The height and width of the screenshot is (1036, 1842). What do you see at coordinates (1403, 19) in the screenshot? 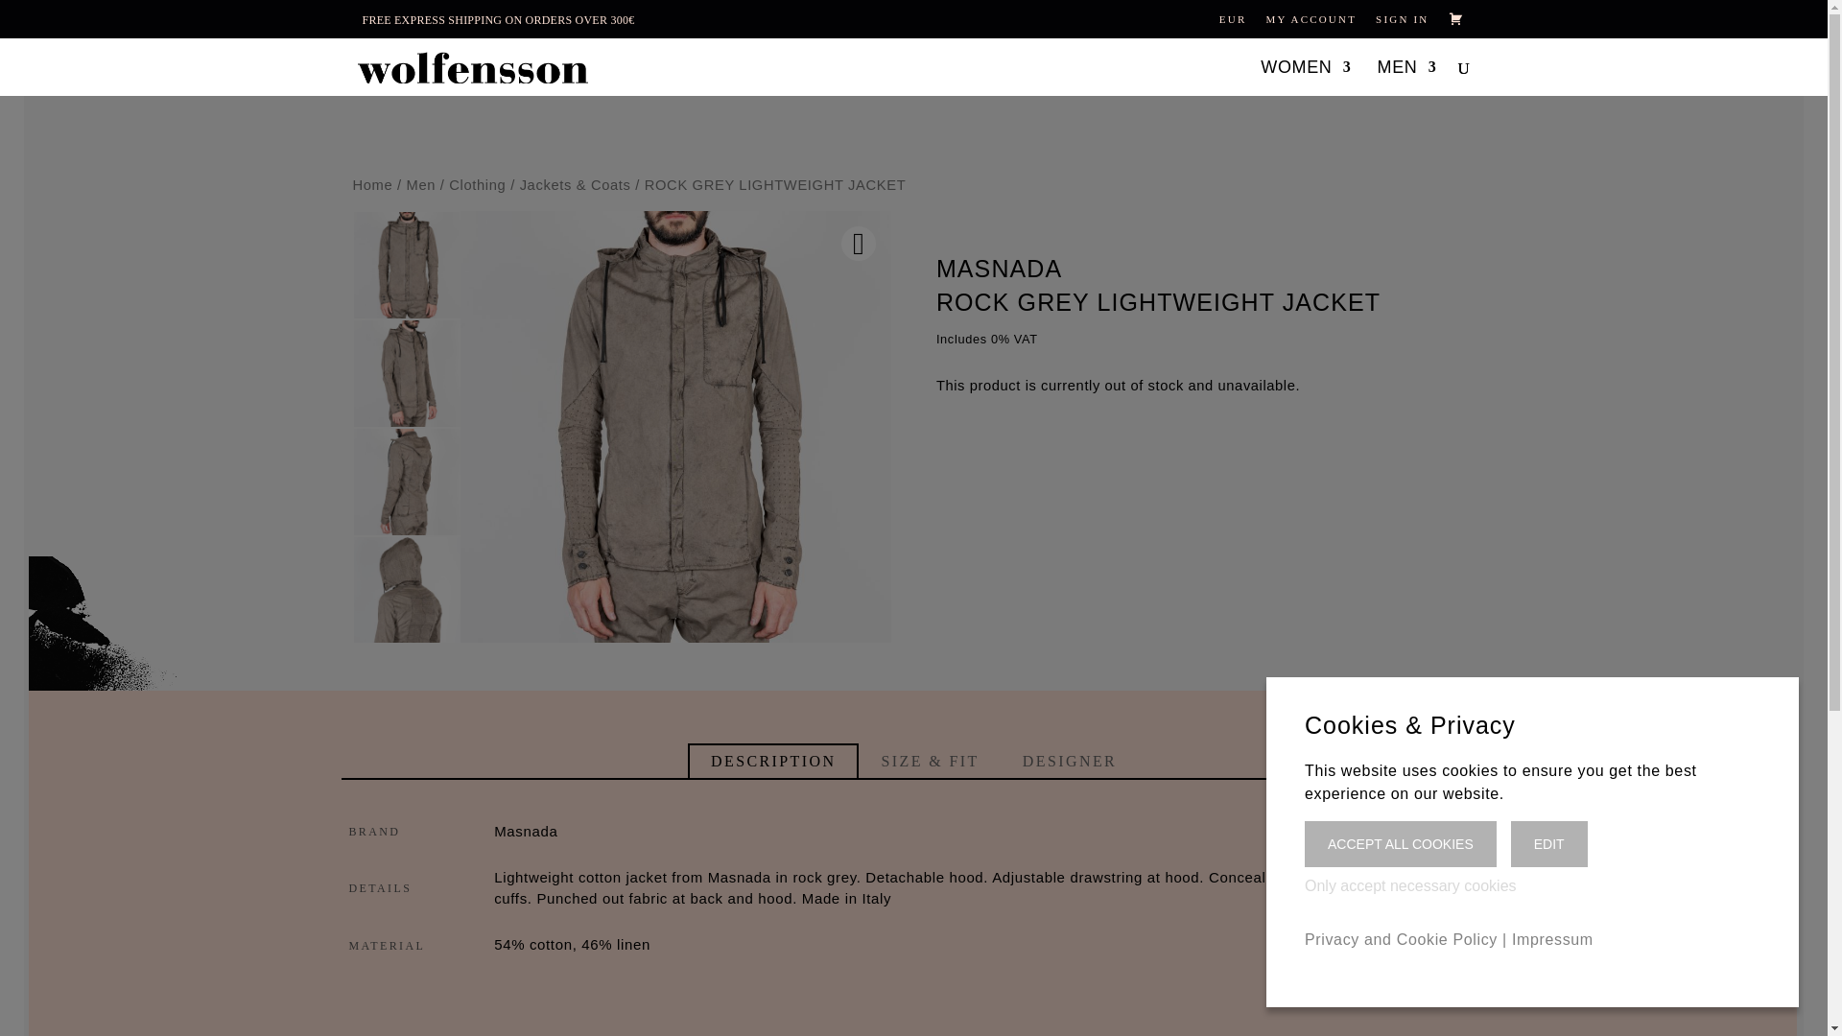
I see `SIGN IN` at bounding box center [1403, 19].